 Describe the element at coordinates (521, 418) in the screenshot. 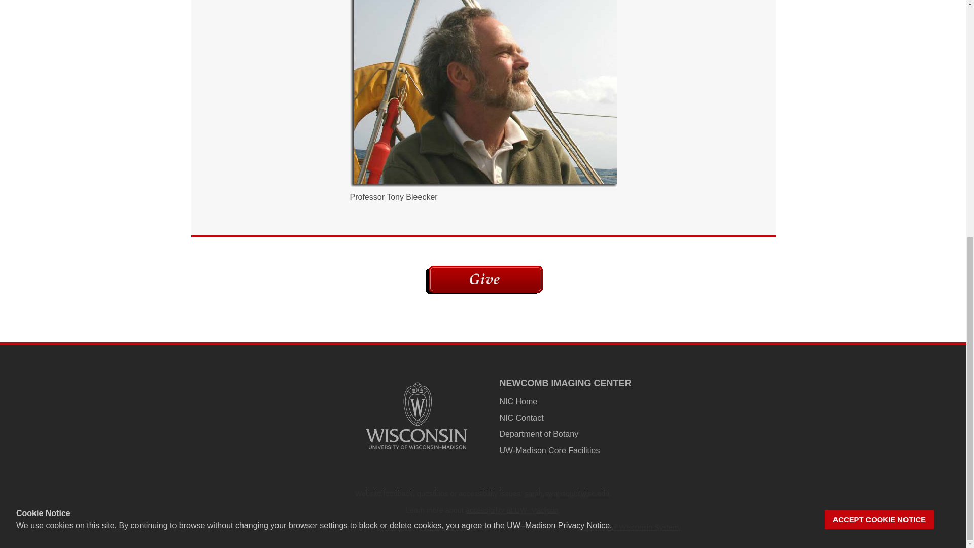

I see `NIC Contact` at that location.